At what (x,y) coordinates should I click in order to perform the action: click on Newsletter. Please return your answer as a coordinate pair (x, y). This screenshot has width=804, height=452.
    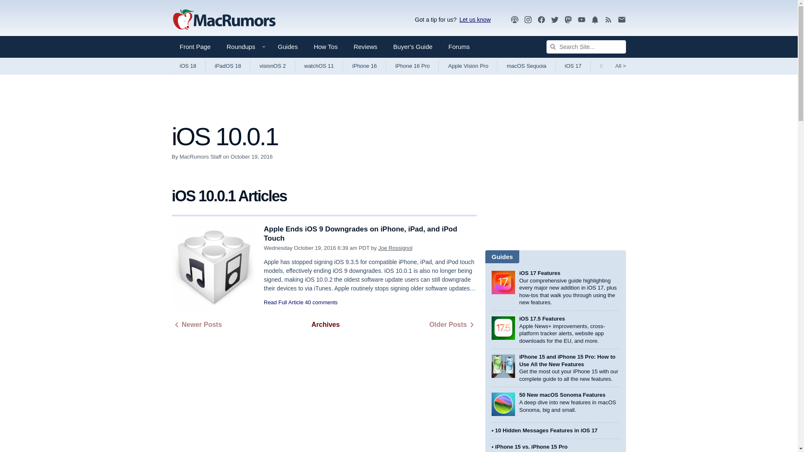
    Looking at the image, I should click on (621, 20).